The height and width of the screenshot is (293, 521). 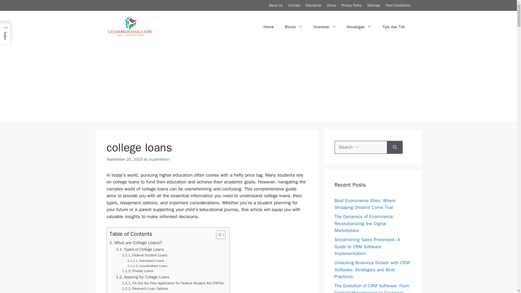 I want to click on Disclaimer, so click(x=314, y=5).